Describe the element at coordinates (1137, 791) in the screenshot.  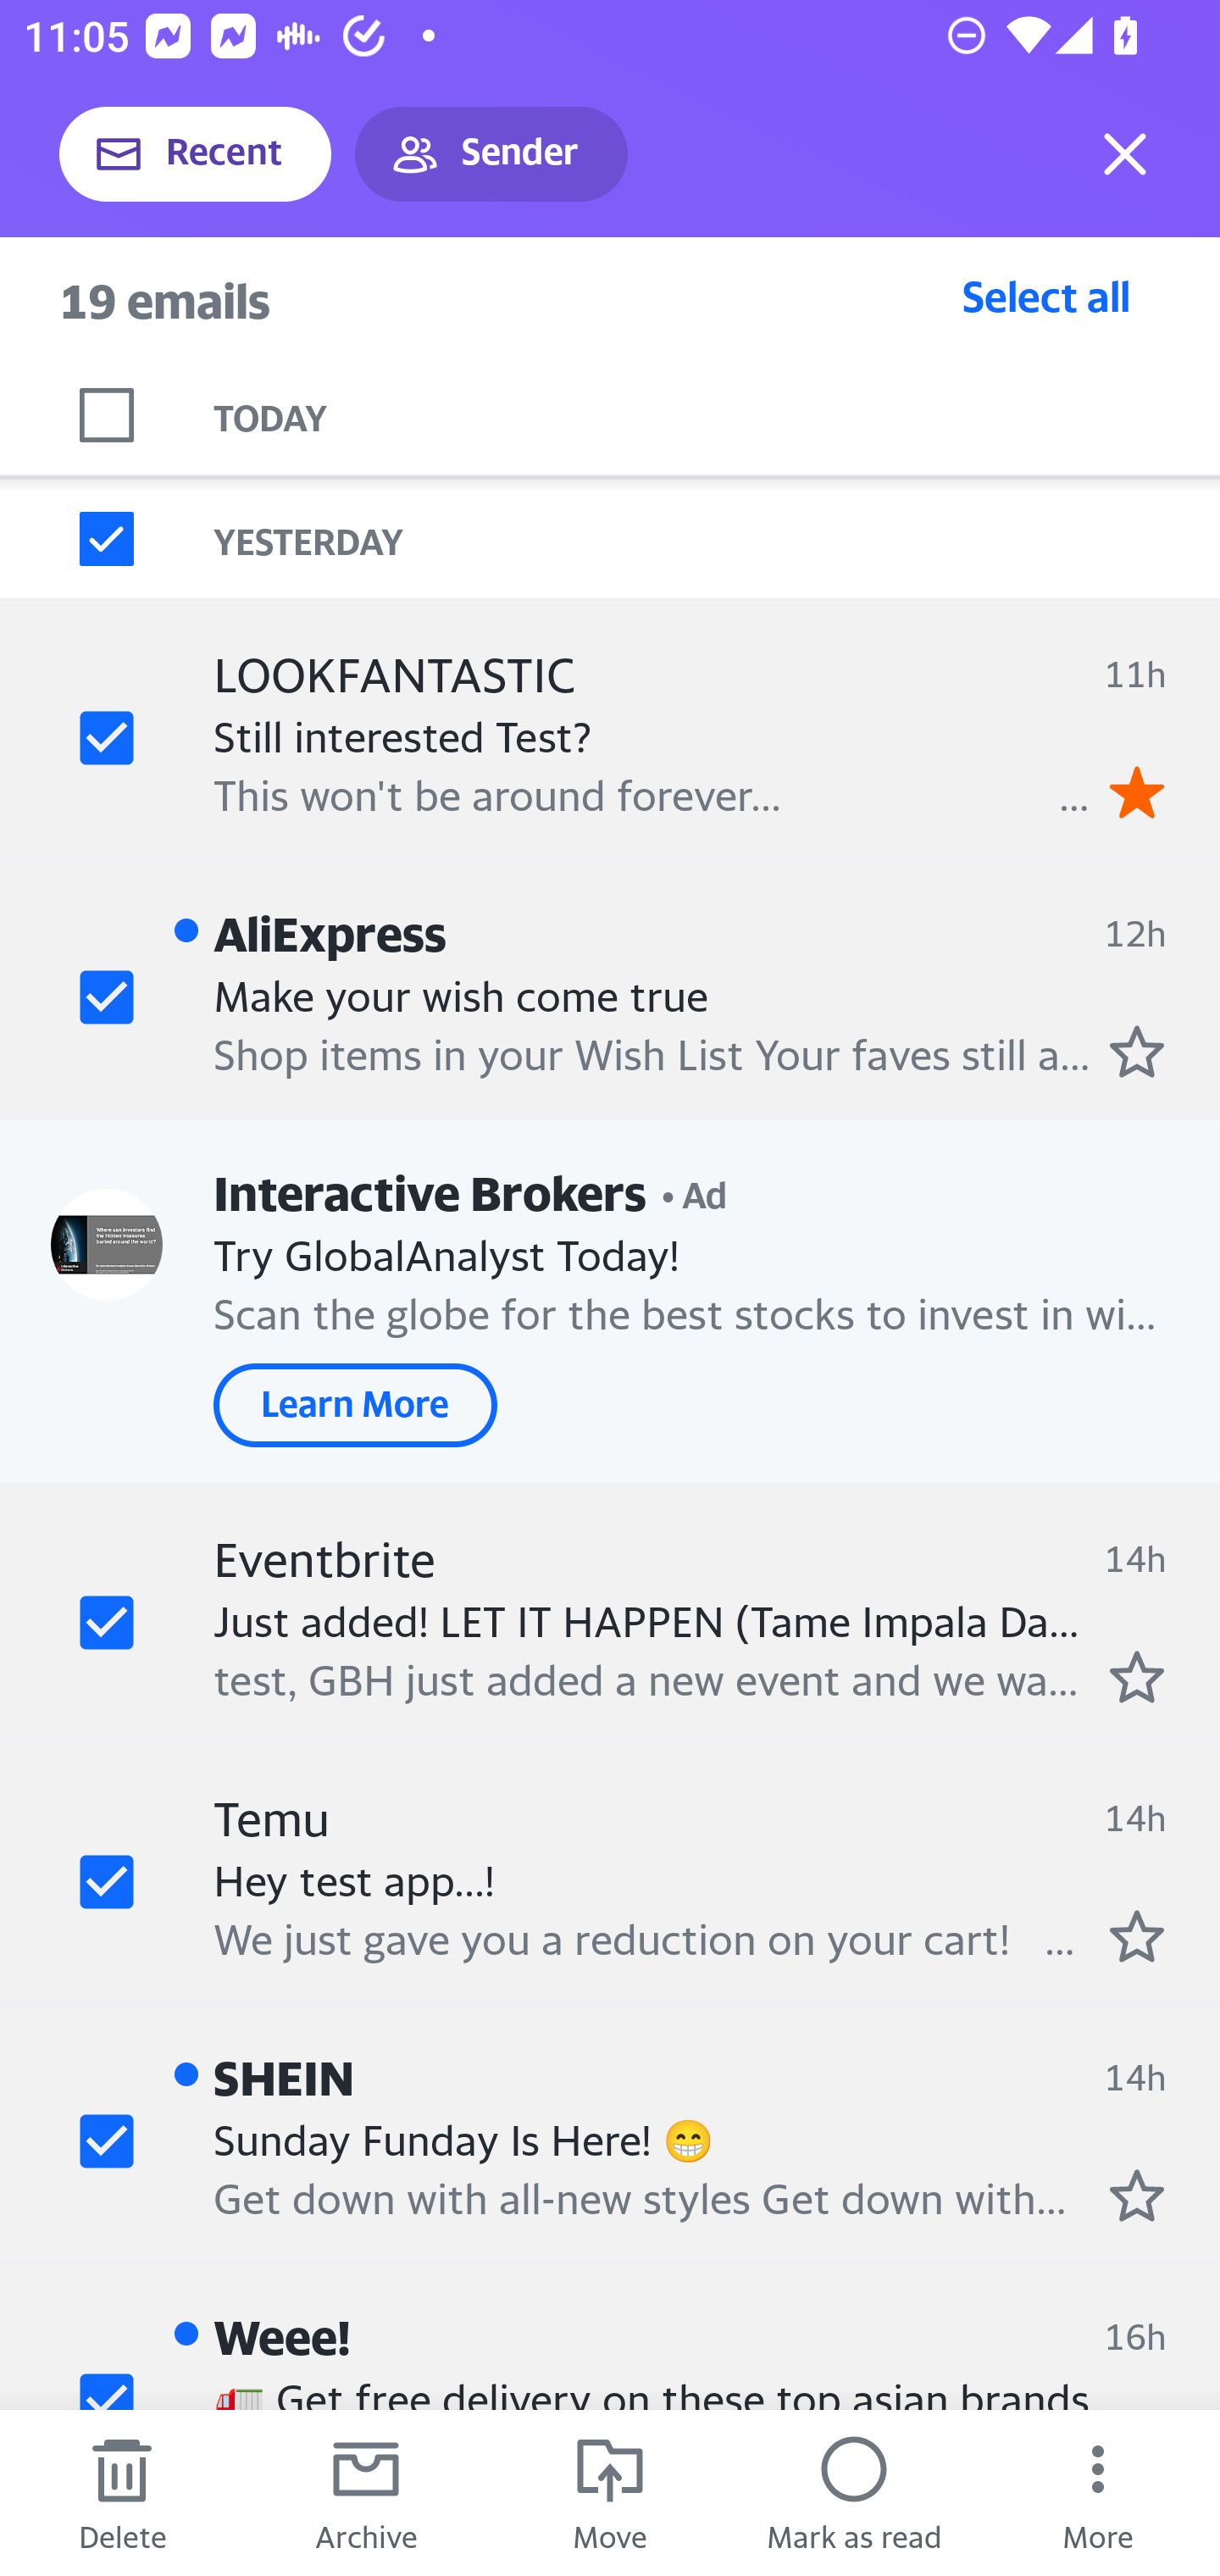
I see `Remove star.` at that location.